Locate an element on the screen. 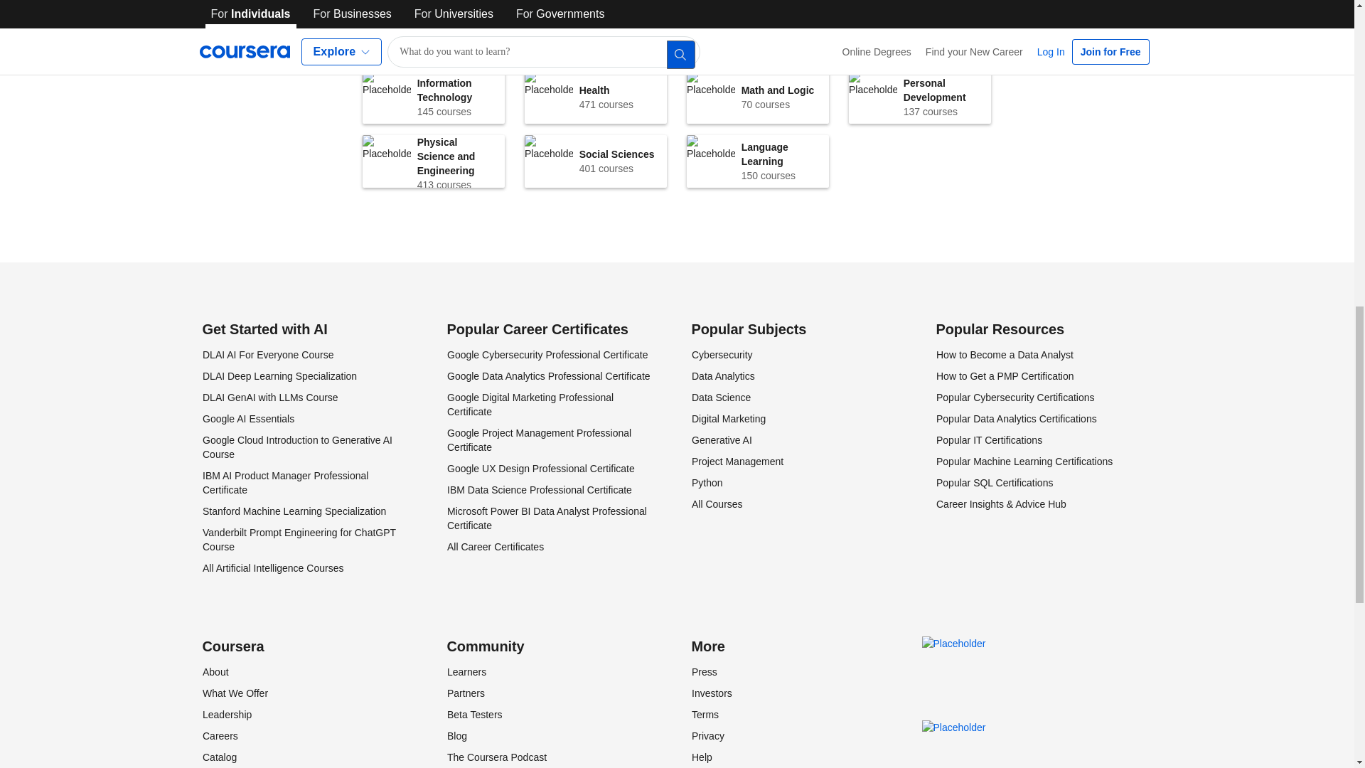 The width and height of the screenshot is (1365, 768). All Artificial Intelligence Courses is located at coordinates (284, 482).